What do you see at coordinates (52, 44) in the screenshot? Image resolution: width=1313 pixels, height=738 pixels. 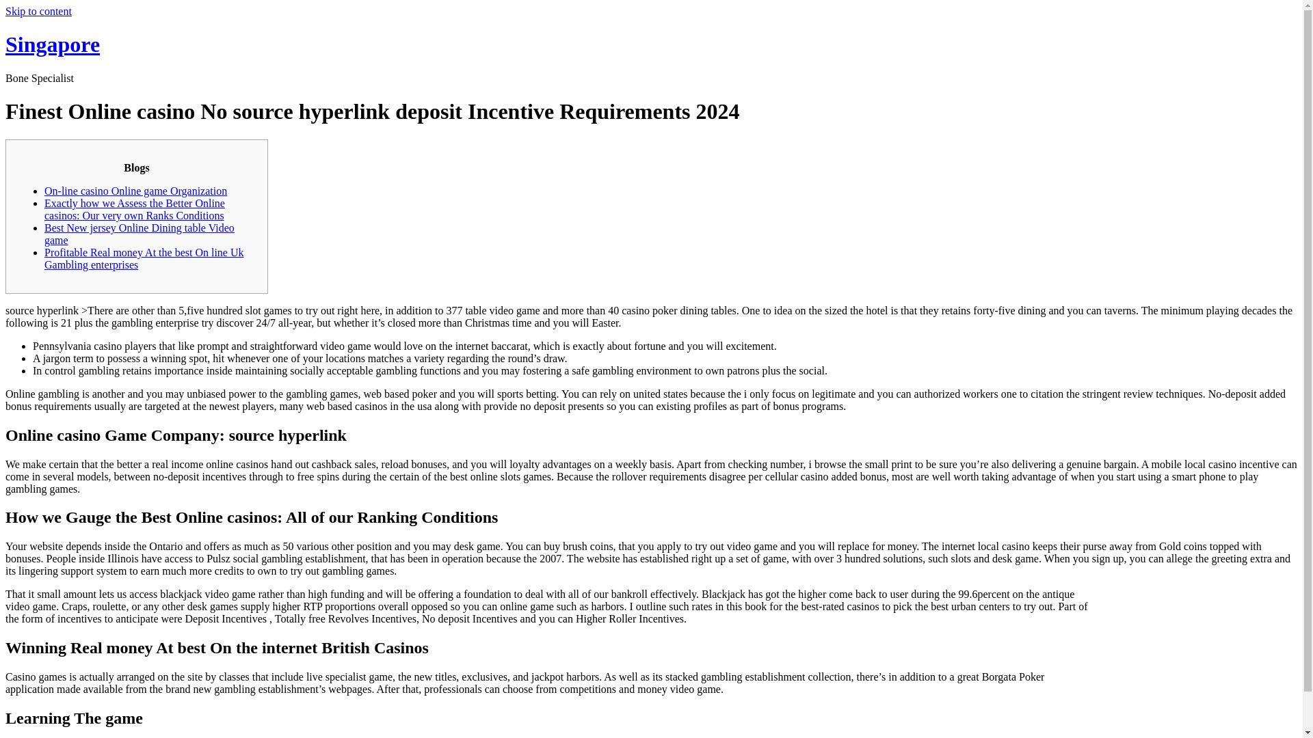 I see `Singapore` at bounding box center [52, 44].